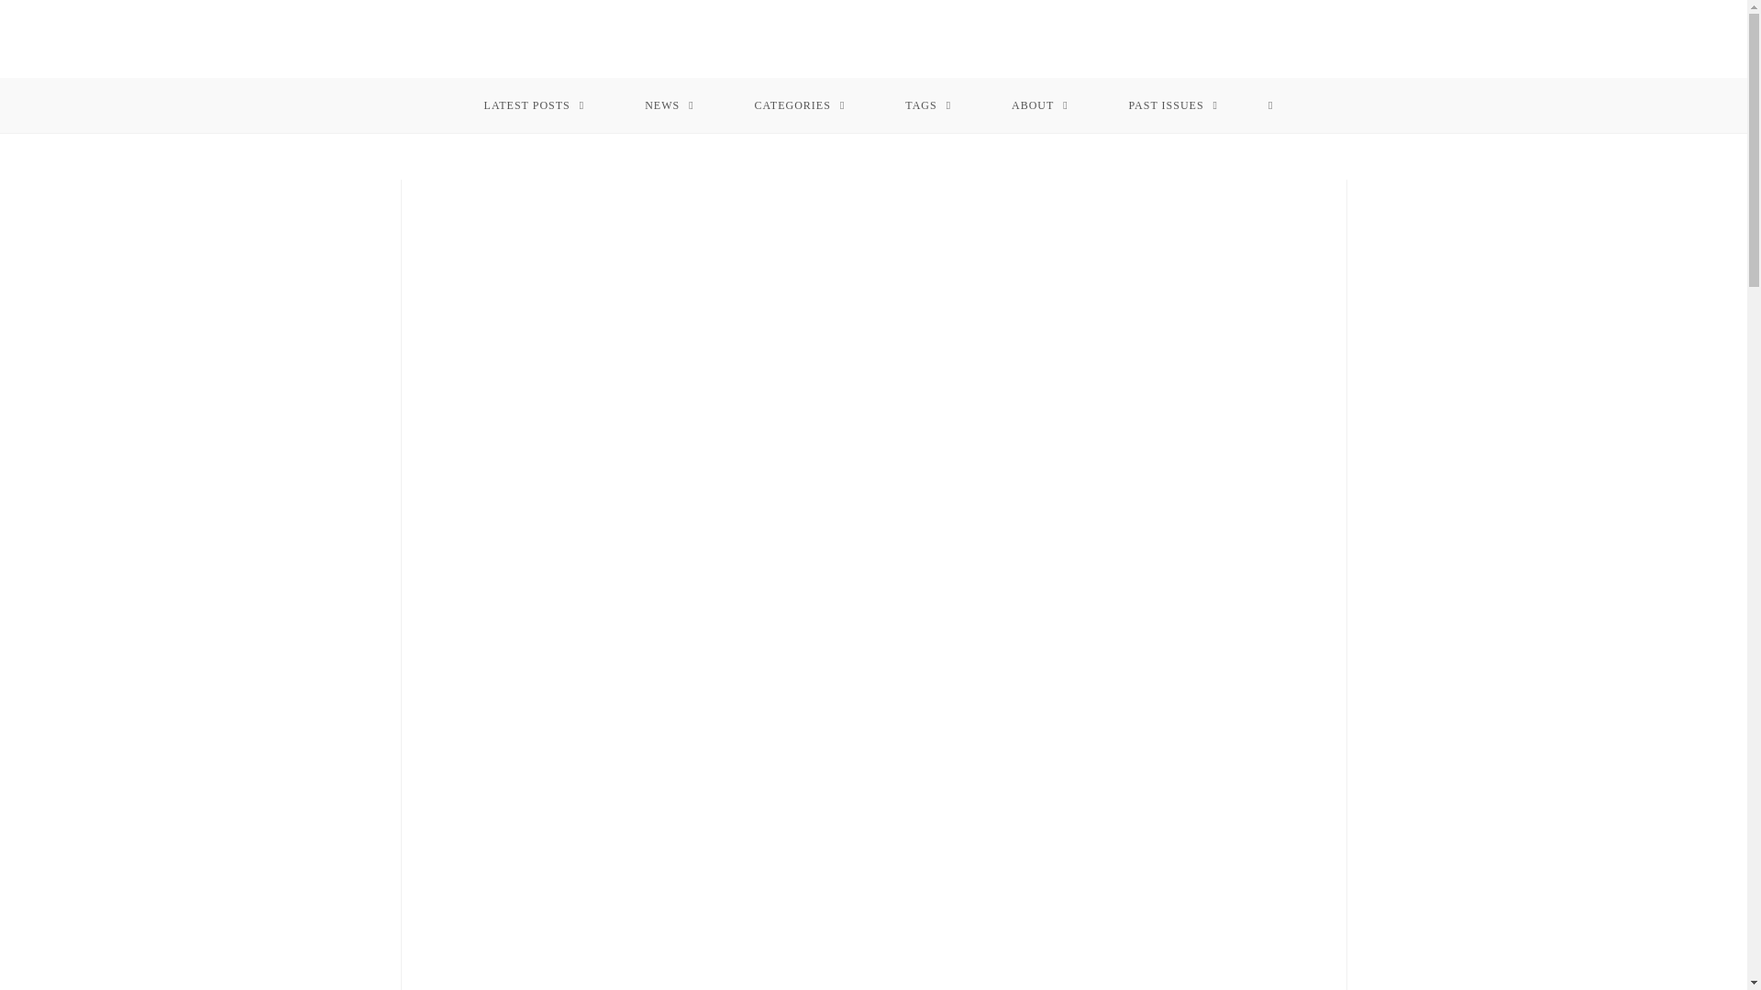 This screenshot has width=1761, height=990. What do you see at coordinates (1040, 104) in the screenshot?
I see `ABOUT` at bounding box center [1040, 104].